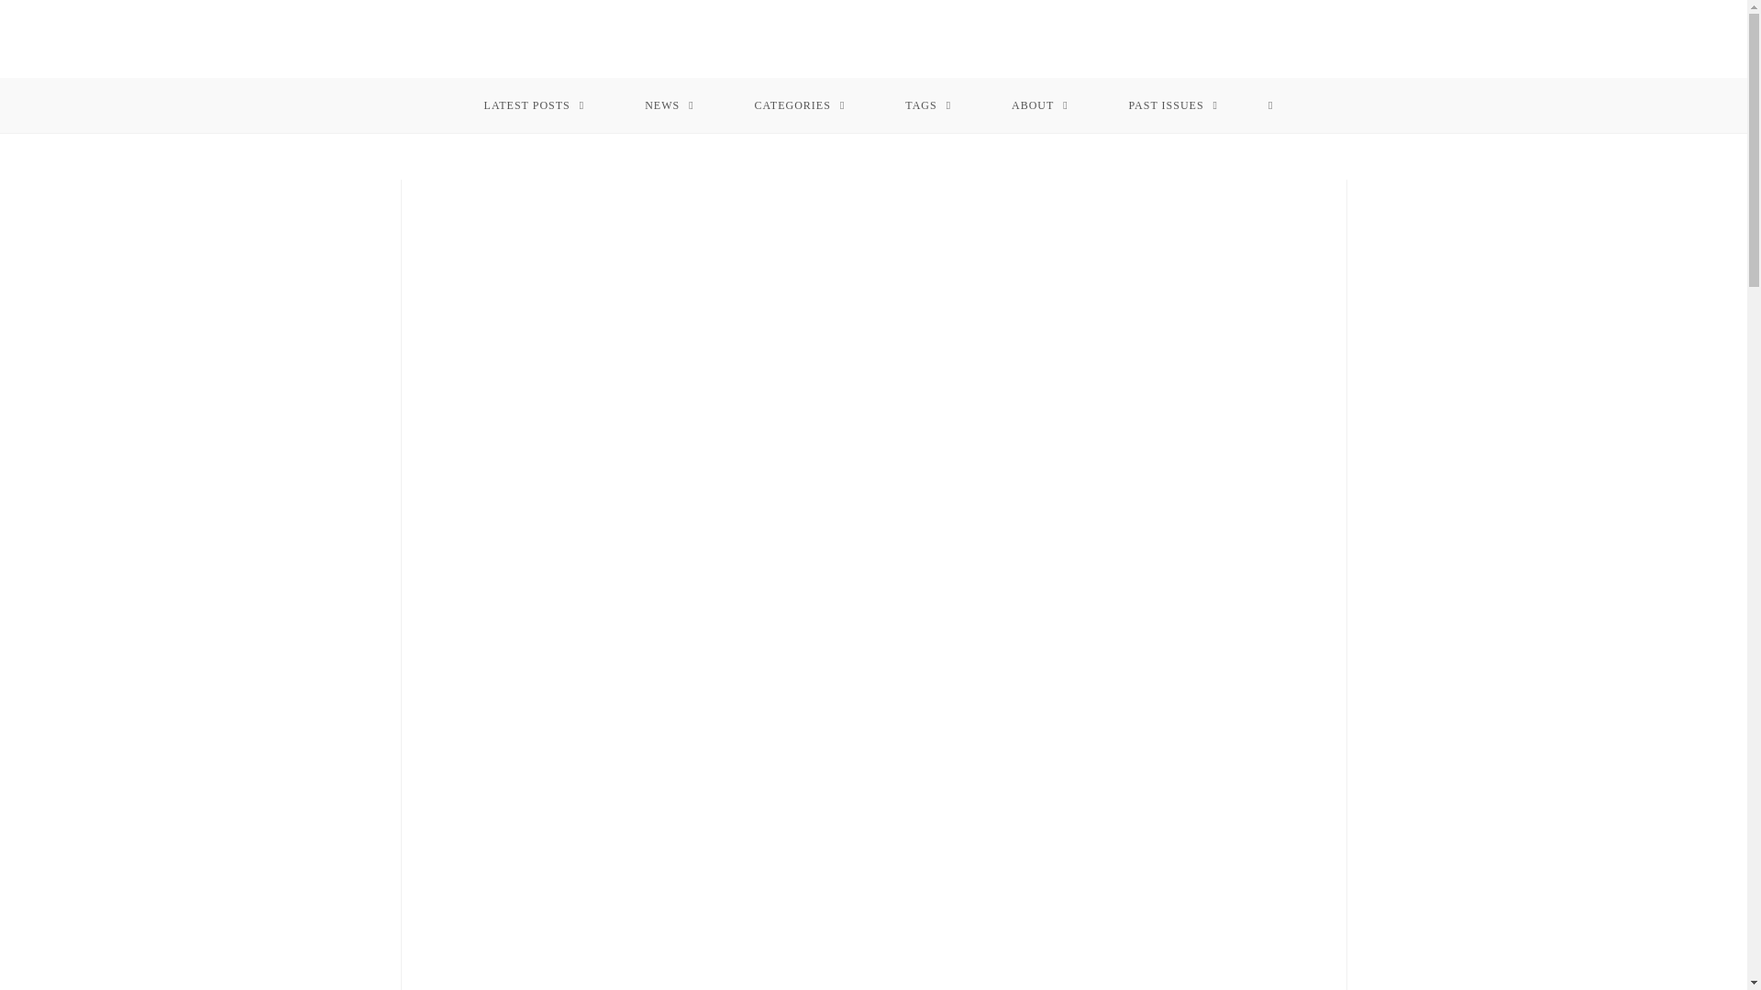 This screenshot has width=1761, height=990. What do you see at coordinates (1040, 104) in the screenshot?
I see `ABOUT` at bounding box center [1040, 104].